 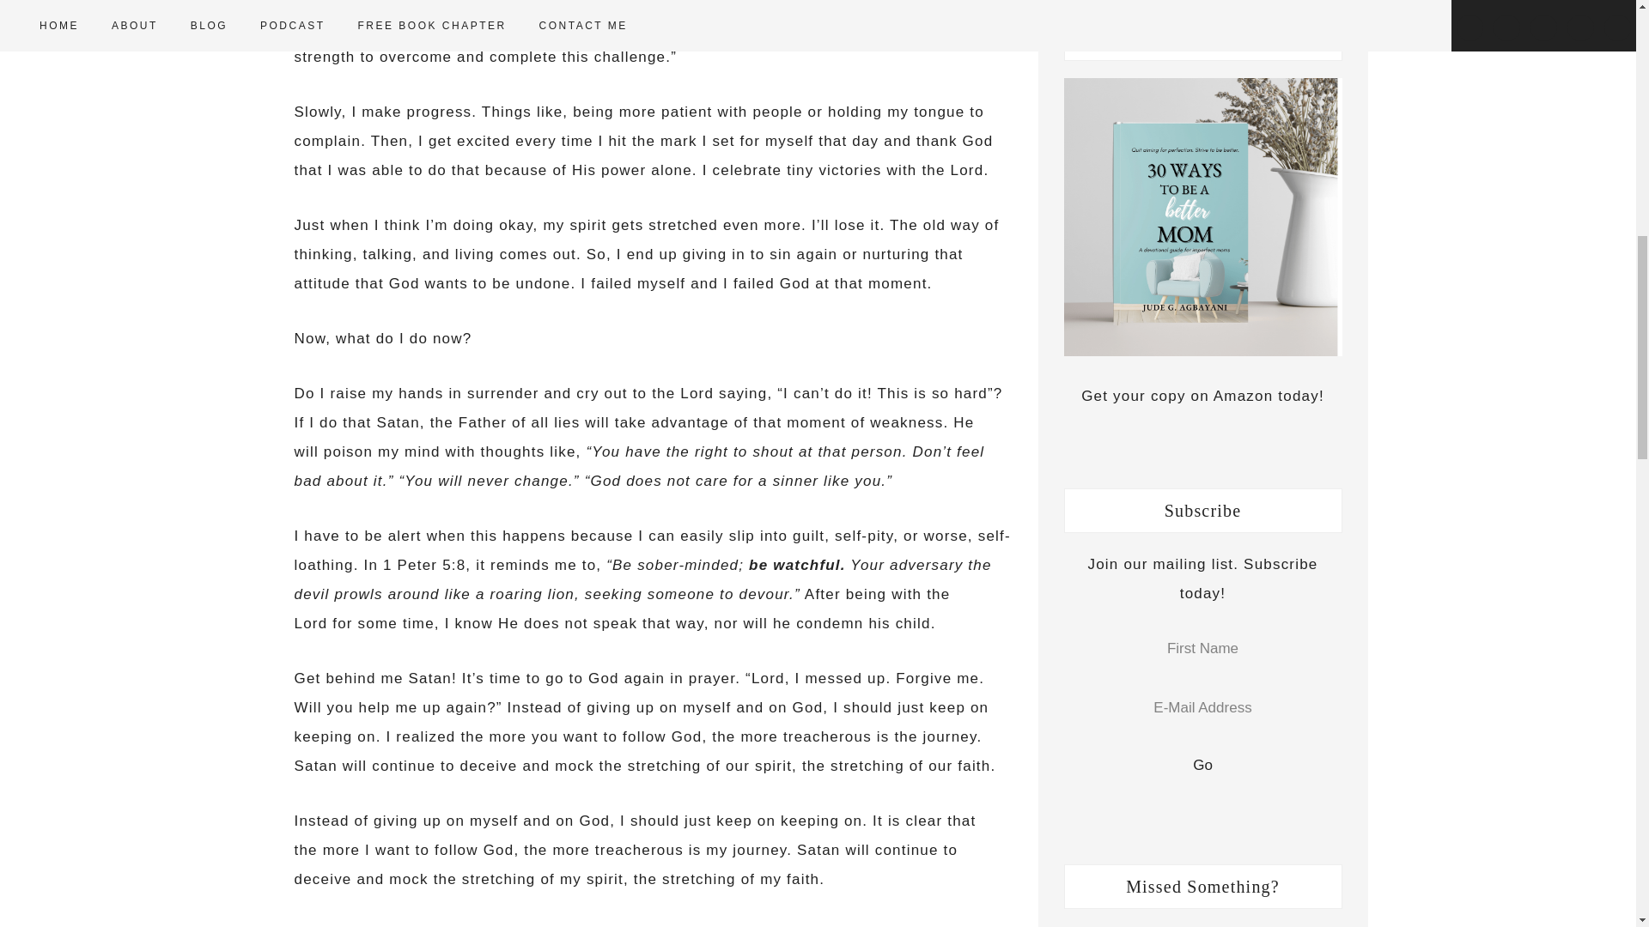 I want to click on 30 Ways to Be a Better Mom Devotional Book , so click(x=1202, y=216).